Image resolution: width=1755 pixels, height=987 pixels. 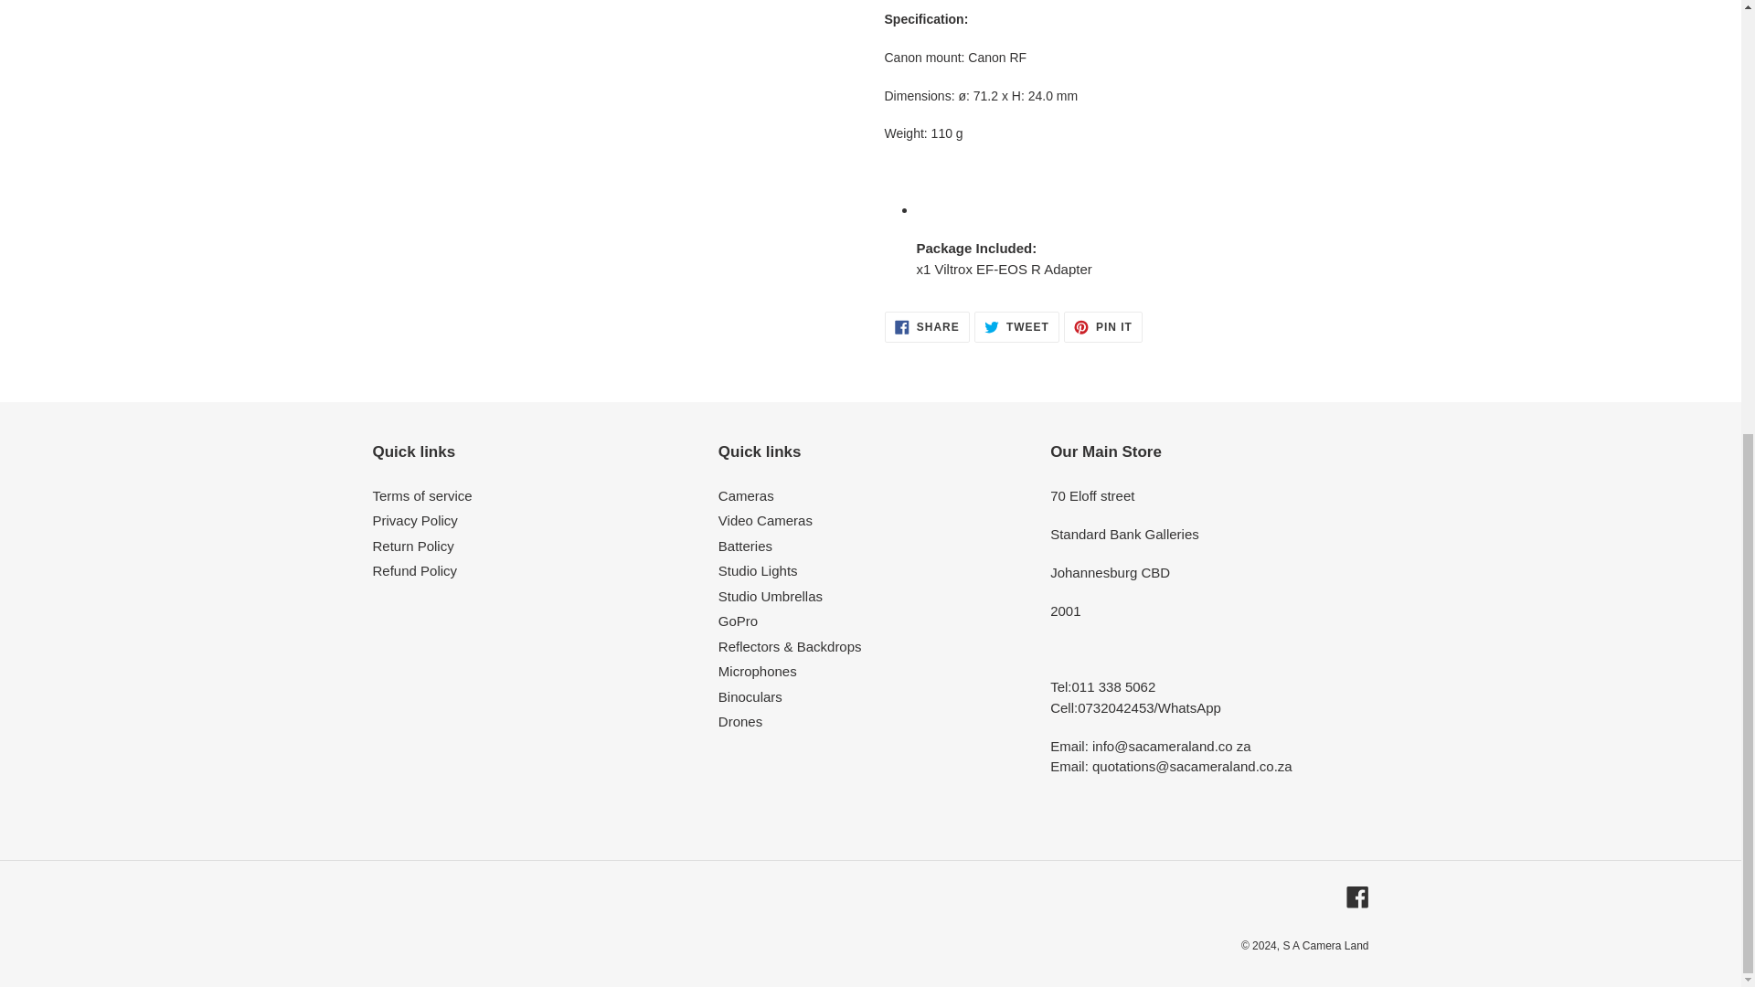 I want to click on Terms of service, so click(x=1102, y=327).